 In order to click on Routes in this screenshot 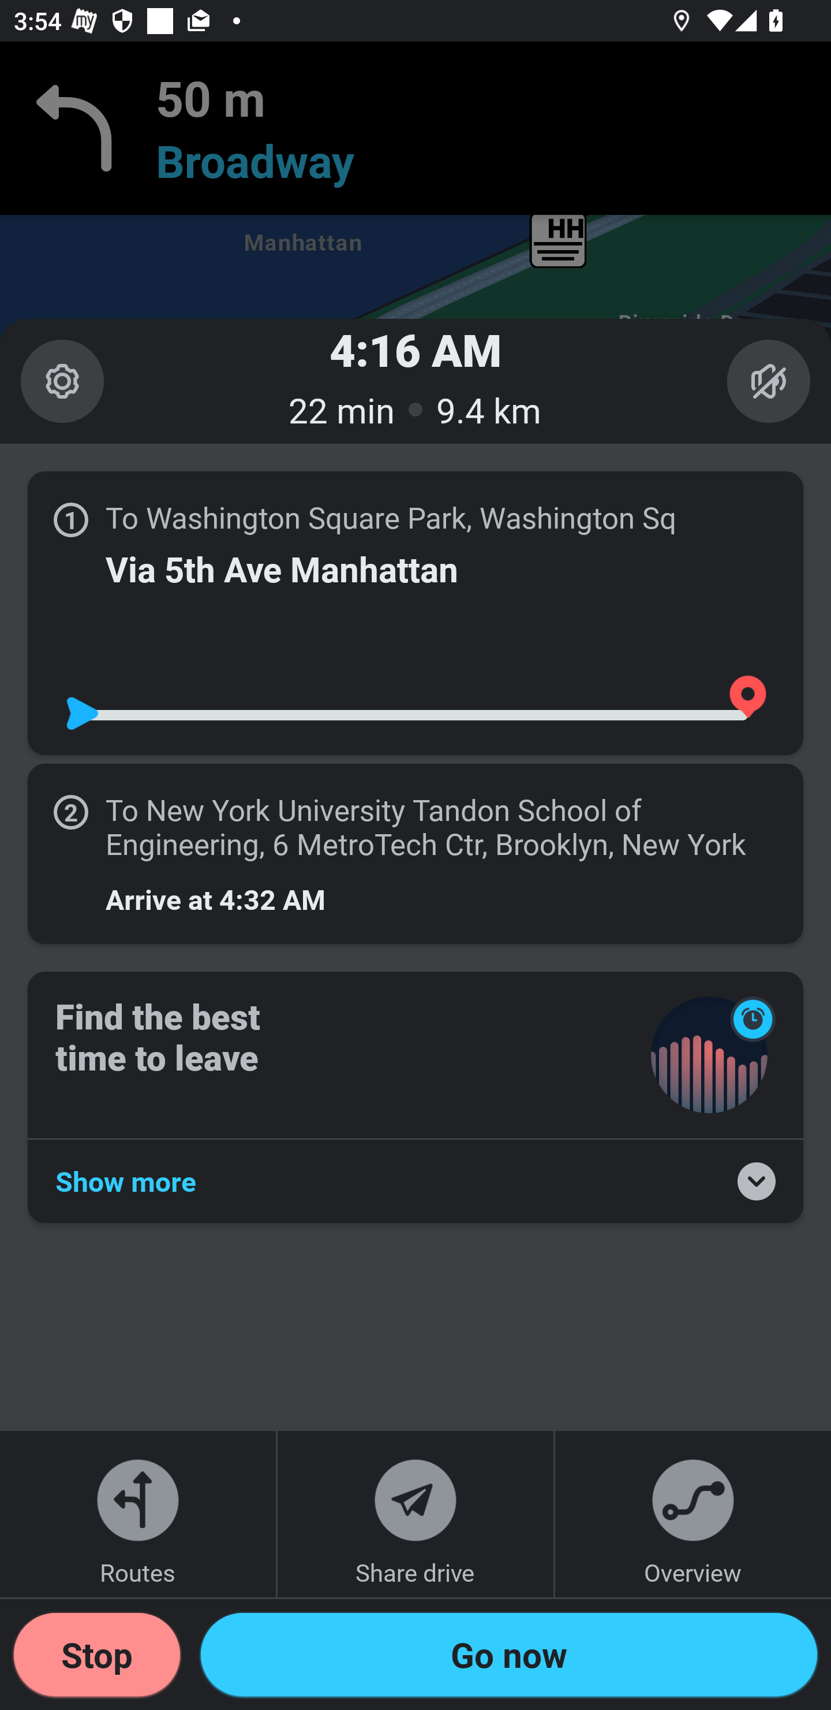, I will do `click(138, 1514)`.